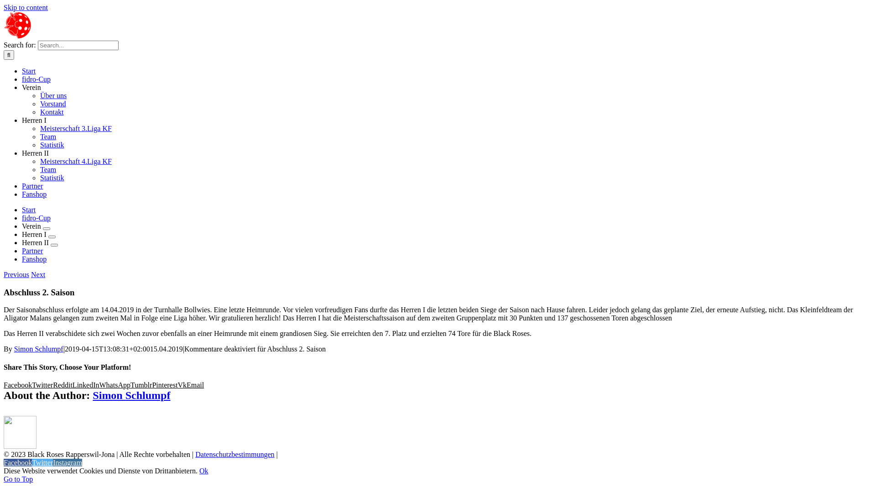 Image resolution: width=876 pixels, height=493 pixels. What do you see at coordinates (42, 385) in the screenshot?
I see `Twitter` at bounding box center [42, 385].